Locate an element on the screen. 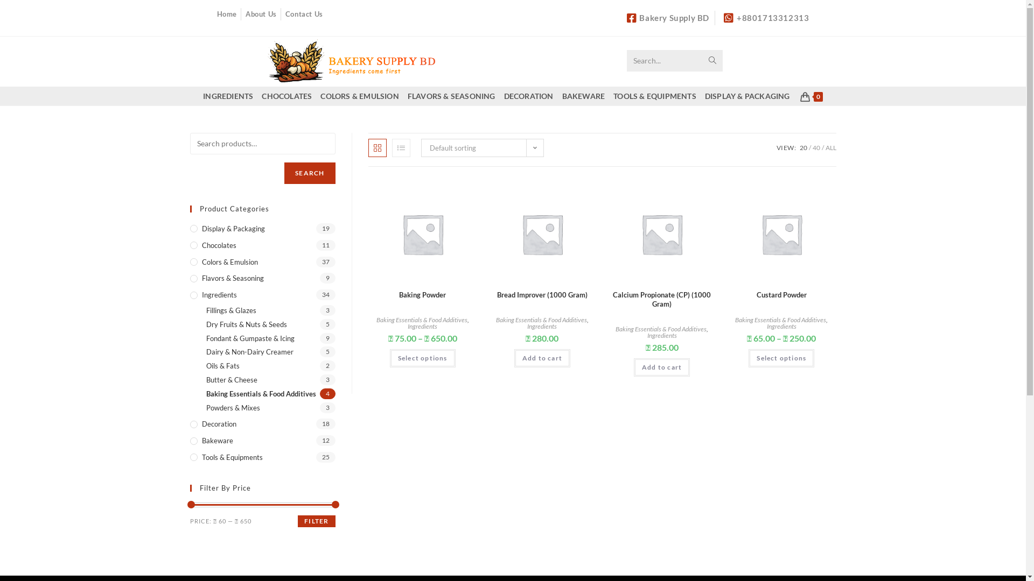 The width and height of the screenshot is (1034, 581). Select options is located at coordinates (781, 358).